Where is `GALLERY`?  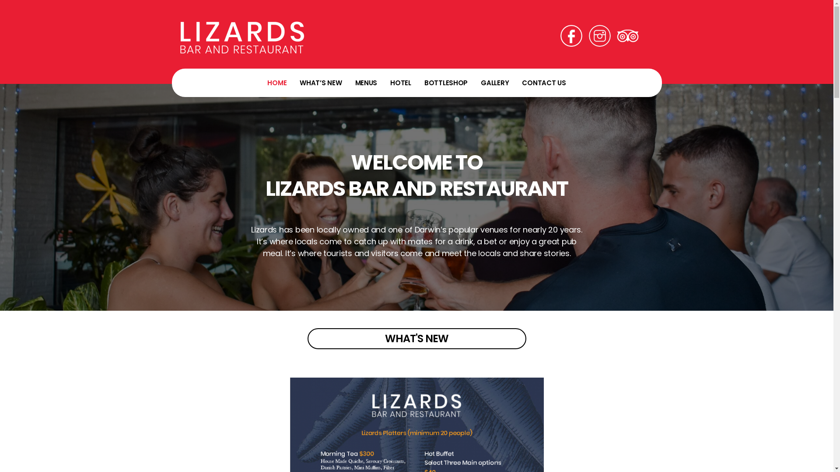
GALLERY is located at coordinates (495, 83).